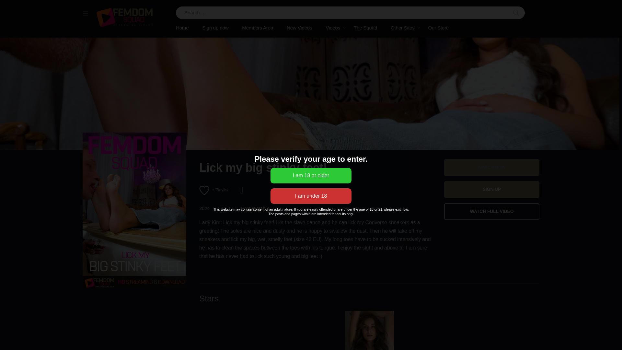  Describe the element at coordinates (299, 28) in the screenshot. I see `New Videos` at that location.